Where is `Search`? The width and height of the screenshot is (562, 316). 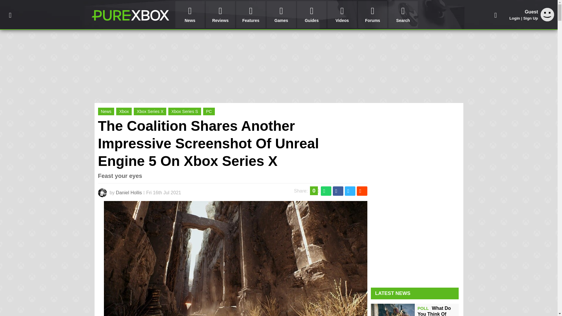
Search is located at coordinates (403, 15).